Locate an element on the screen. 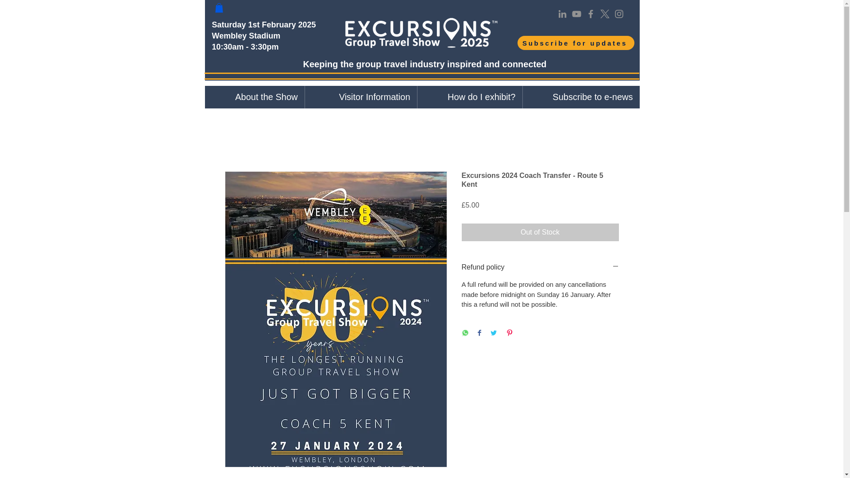 This screenshot has height=478, width=850. How do I exhibit? is located at coordinates (470, 97).